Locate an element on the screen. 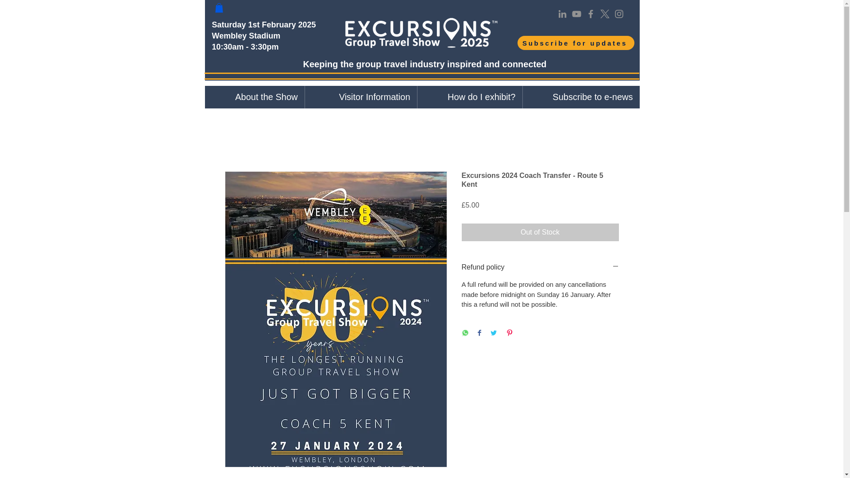 This screenshot has height=478, width=850. How do I exhibit? is located at coordinates (470, 97).